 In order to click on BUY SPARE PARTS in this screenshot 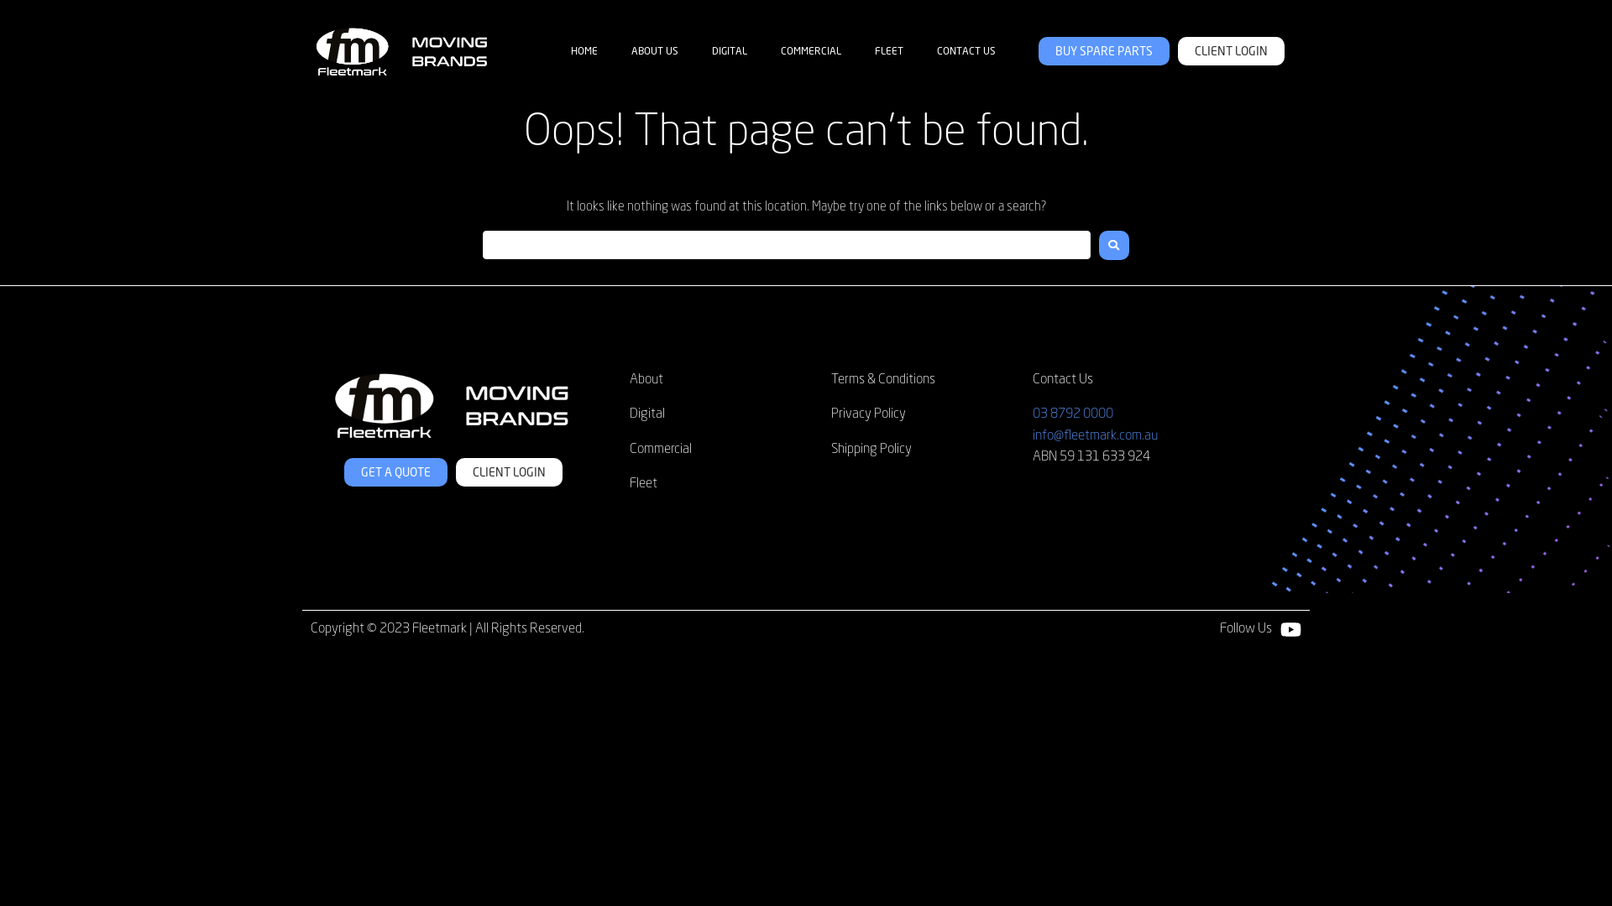, I will do `click(1104, 50)`.